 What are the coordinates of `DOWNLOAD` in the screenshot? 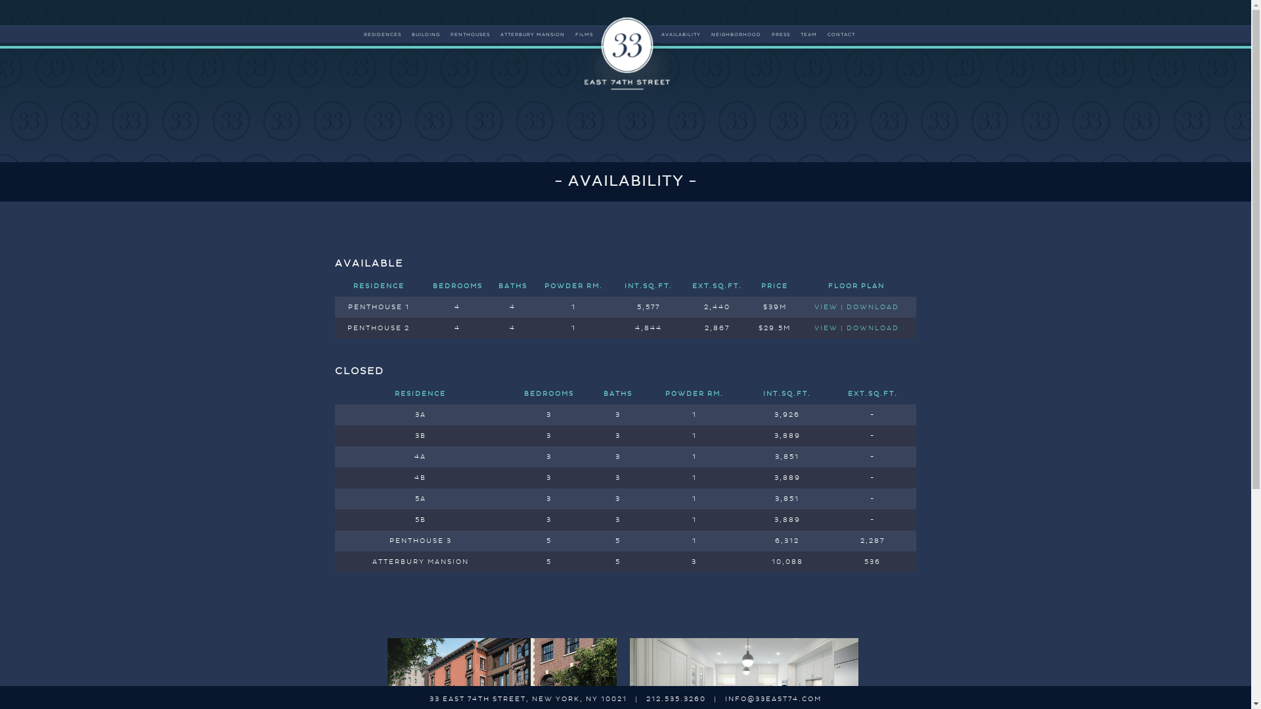 It's located at (873, 328).